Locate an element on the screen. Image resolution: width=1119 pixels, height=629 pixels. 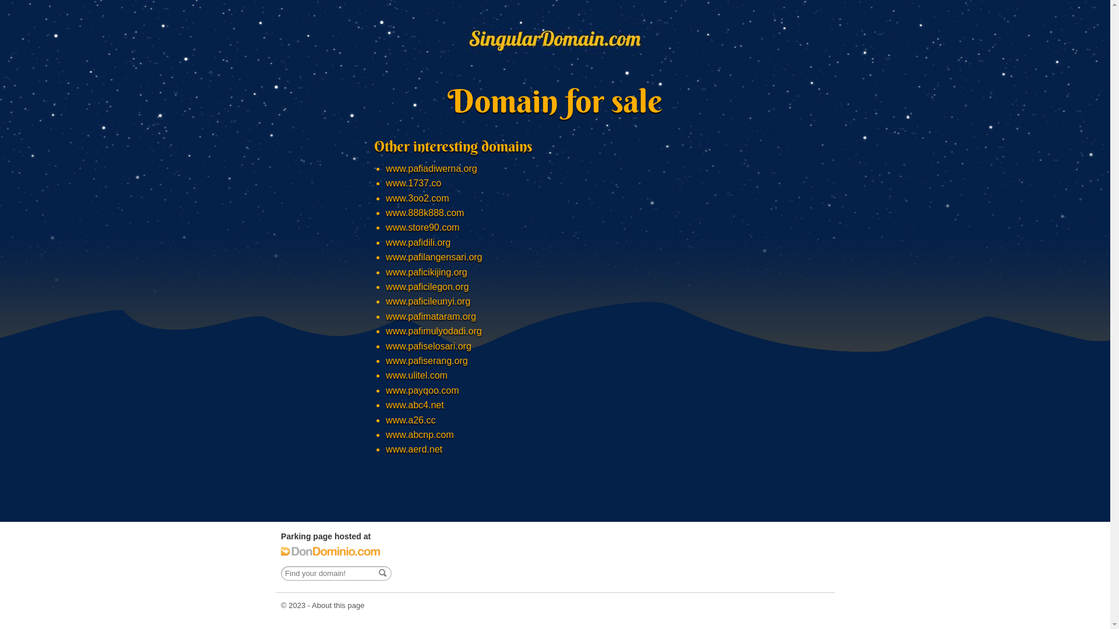
www.pafilangensari.org is located at coordinates (434, 257).